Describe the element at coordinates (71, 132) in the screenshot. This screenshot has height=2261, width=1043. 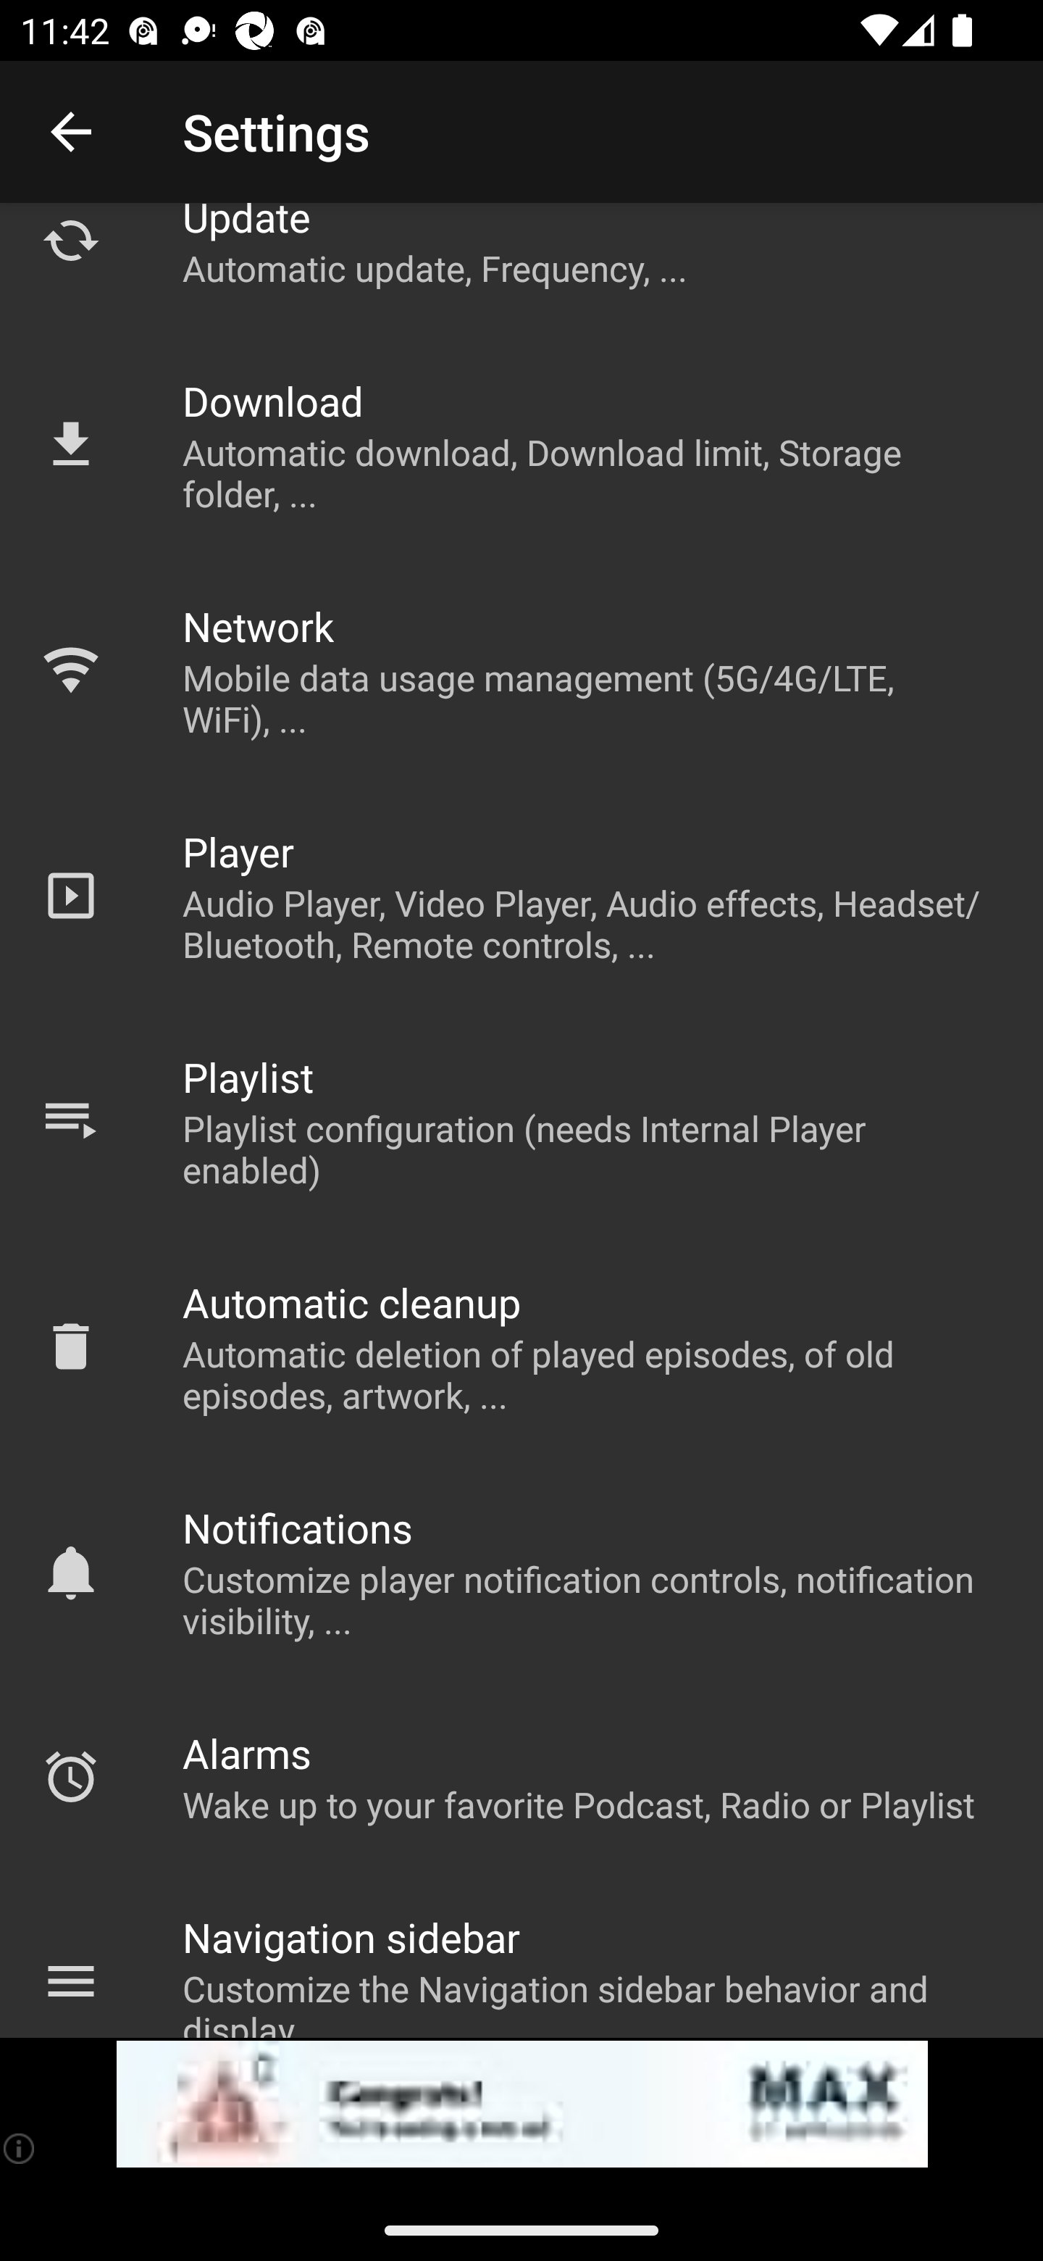
I see `Navigate up` at that location.